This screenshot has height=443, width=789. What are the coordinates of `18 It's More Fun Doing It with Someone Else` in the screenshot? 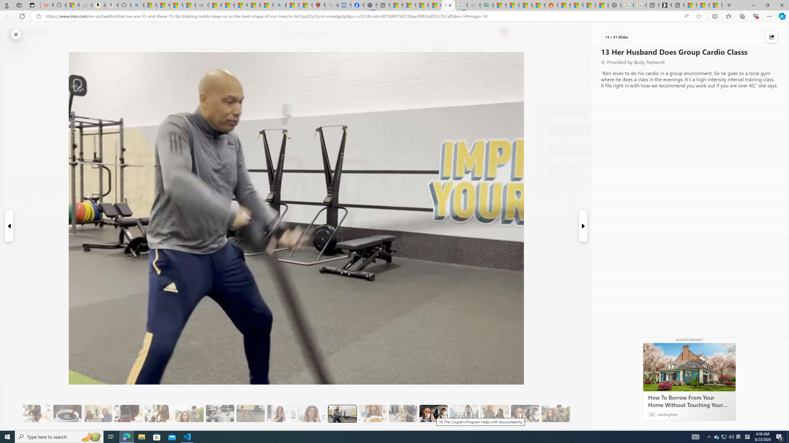 It's located at (495, 413).